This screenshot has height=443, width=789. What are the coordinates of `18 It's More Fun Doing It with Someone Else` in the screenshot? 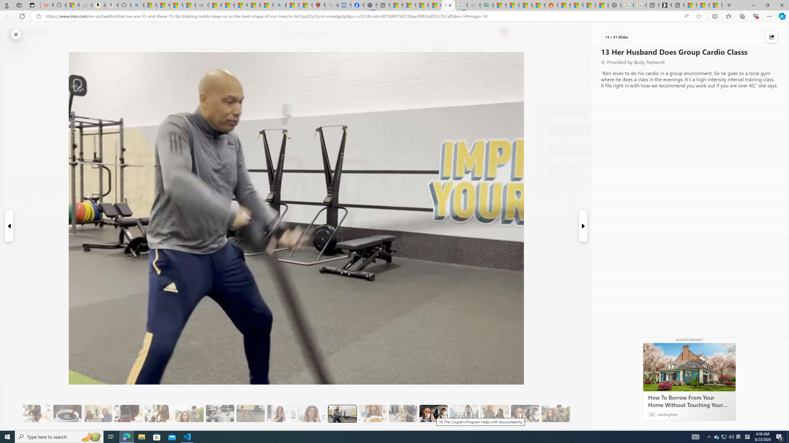 It's located at (495, 413).